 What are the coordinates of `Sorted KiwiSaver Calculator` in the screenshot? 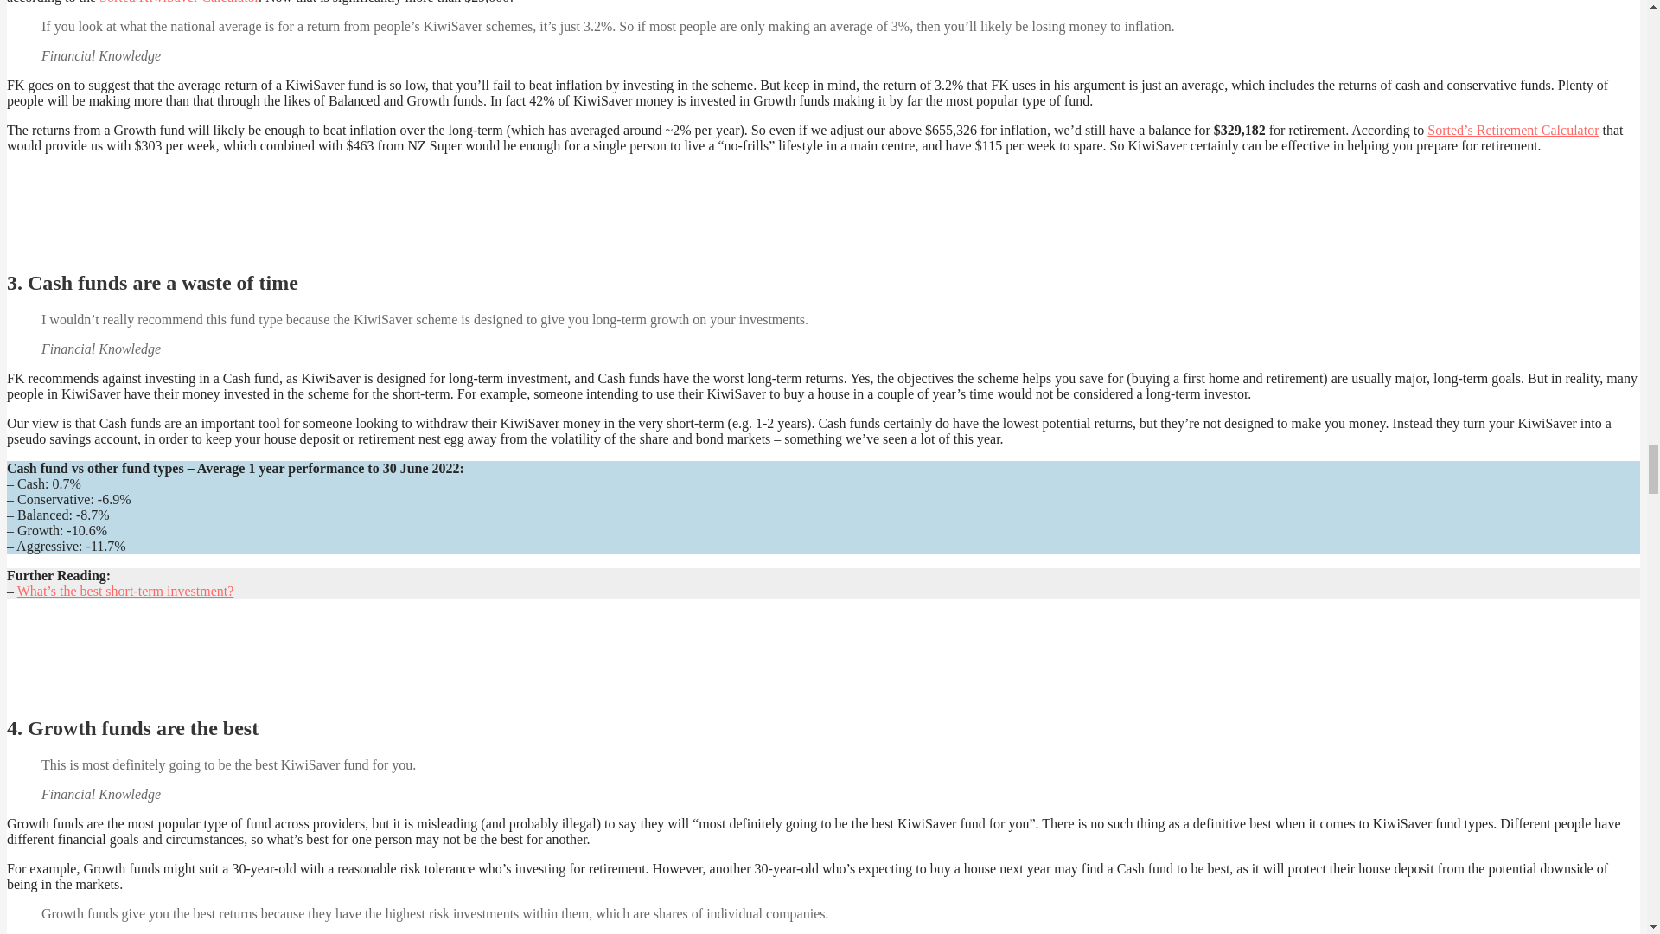 It's located at (179, 2).